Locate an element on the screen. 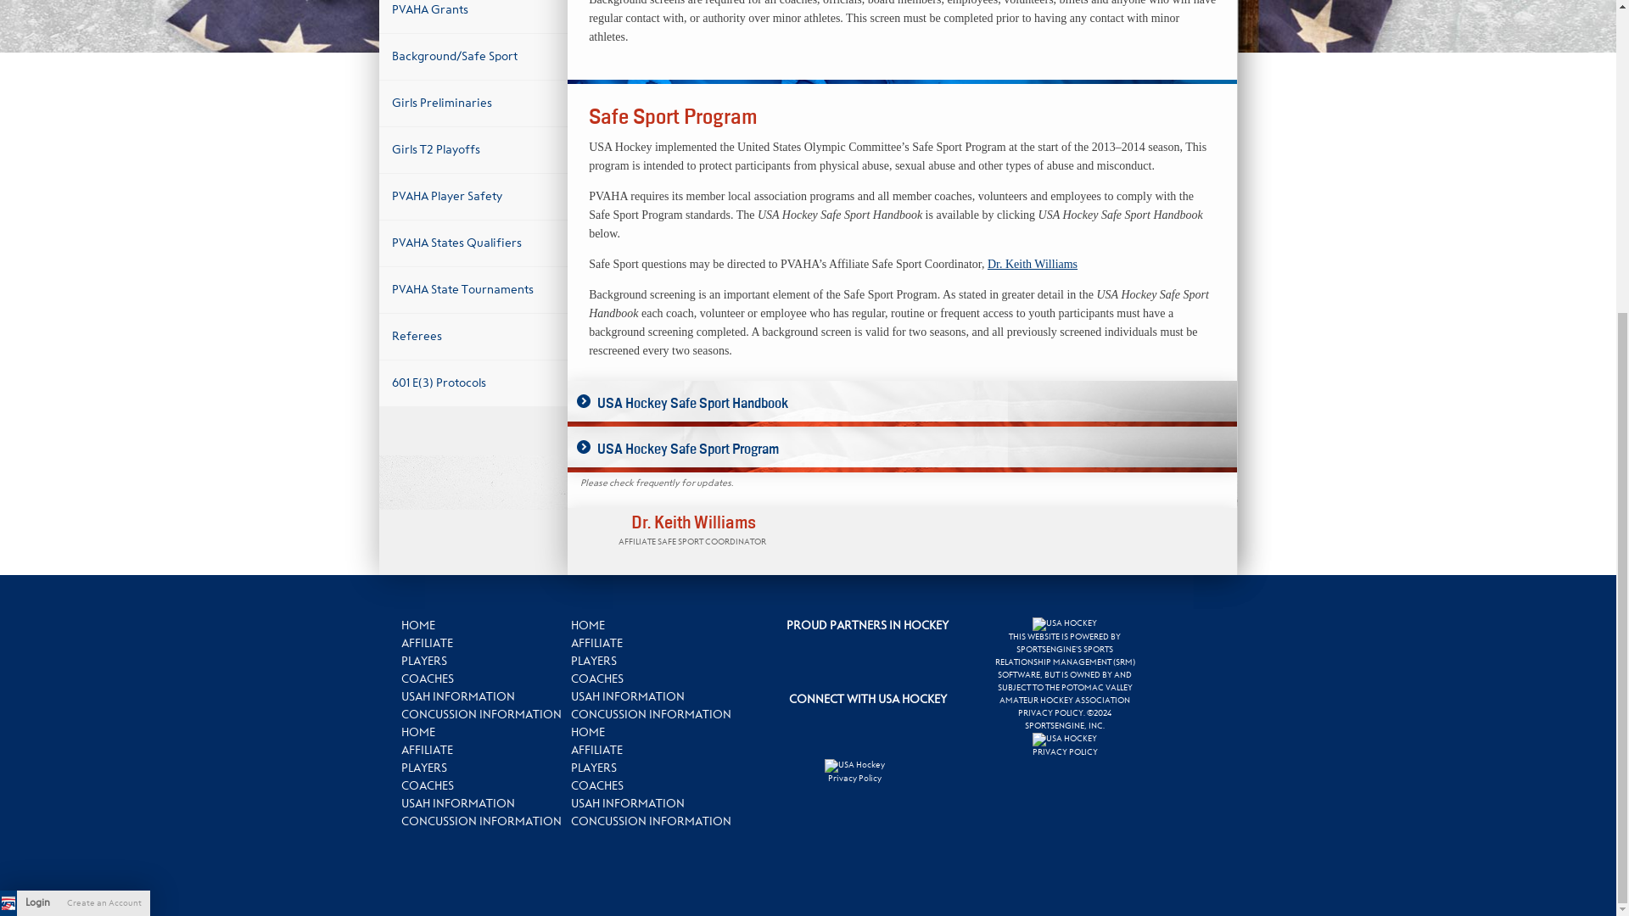 This screenshot has height=916, width=1629. Login is located at coordinates (37, 437).